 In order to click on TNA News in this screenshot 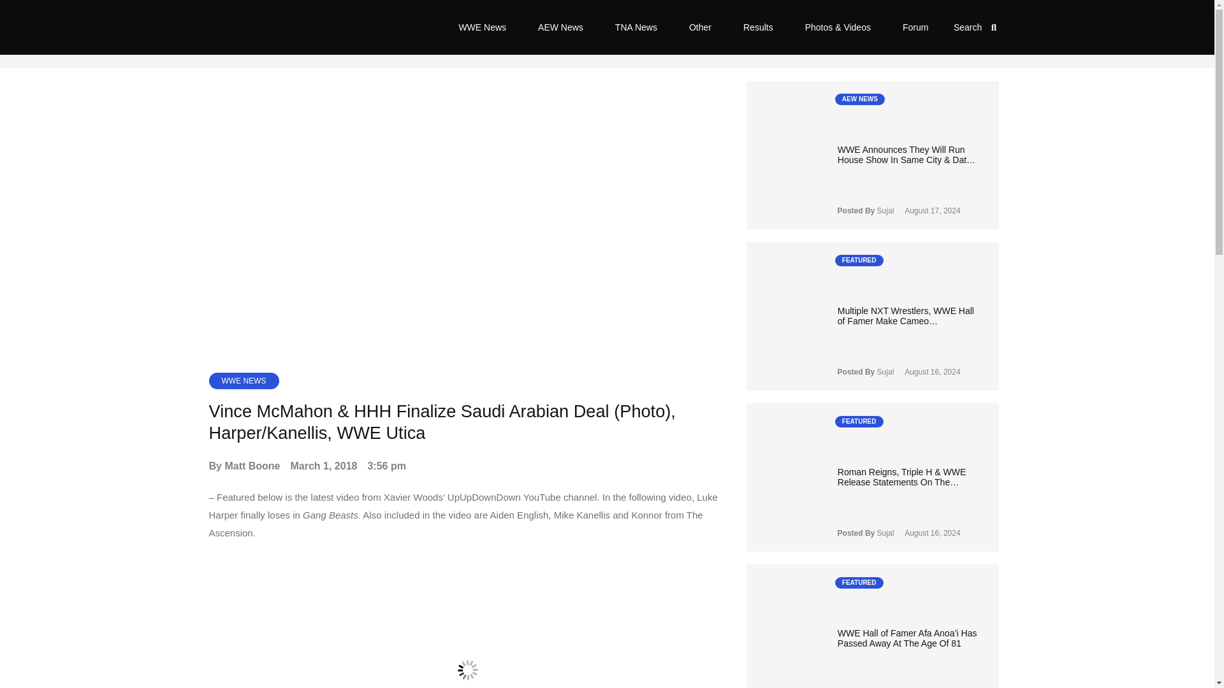, I will do `click(636, 27)`.